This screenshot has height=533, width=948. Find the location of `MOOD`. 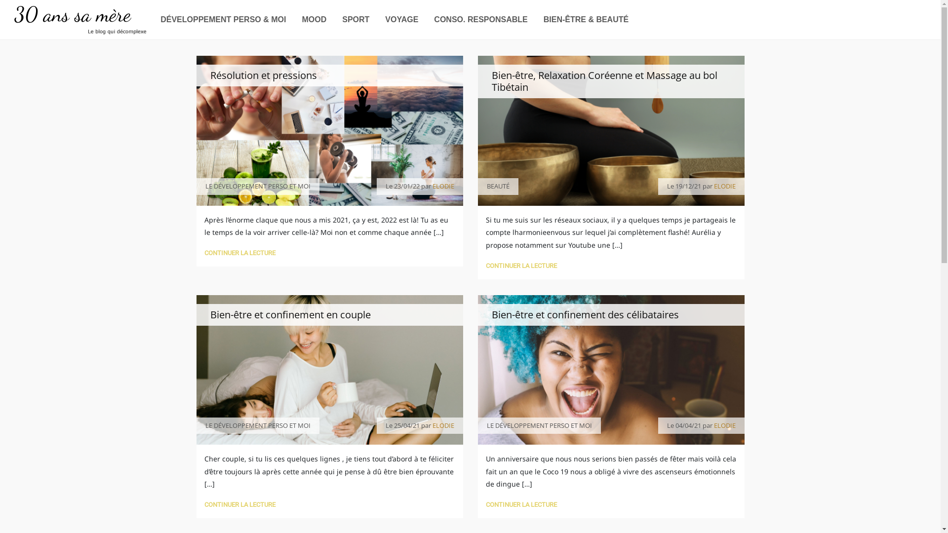

MOOD is located at coordinates (314, 20).